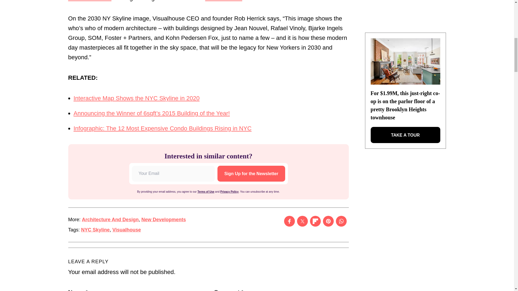 Image resolution: width=518 pixels, height=291 pixels. I want to click on Hudson Yards, so click(223, 1).